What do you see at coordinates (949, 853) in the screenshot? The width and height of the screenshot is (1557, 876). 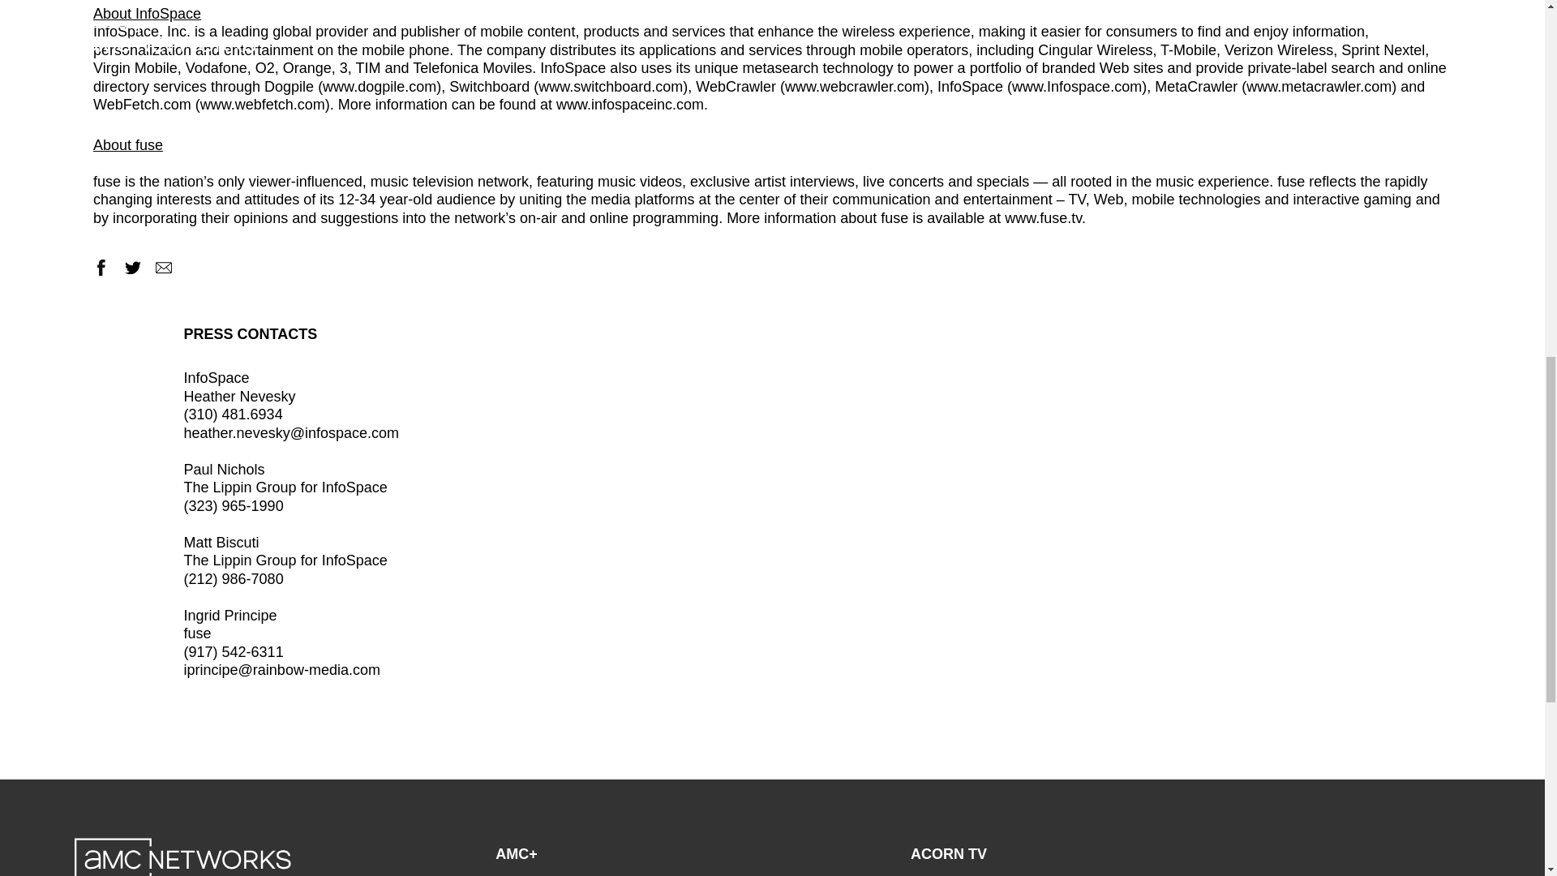 I see `ACORN TV` at bounding box center [949, 853].